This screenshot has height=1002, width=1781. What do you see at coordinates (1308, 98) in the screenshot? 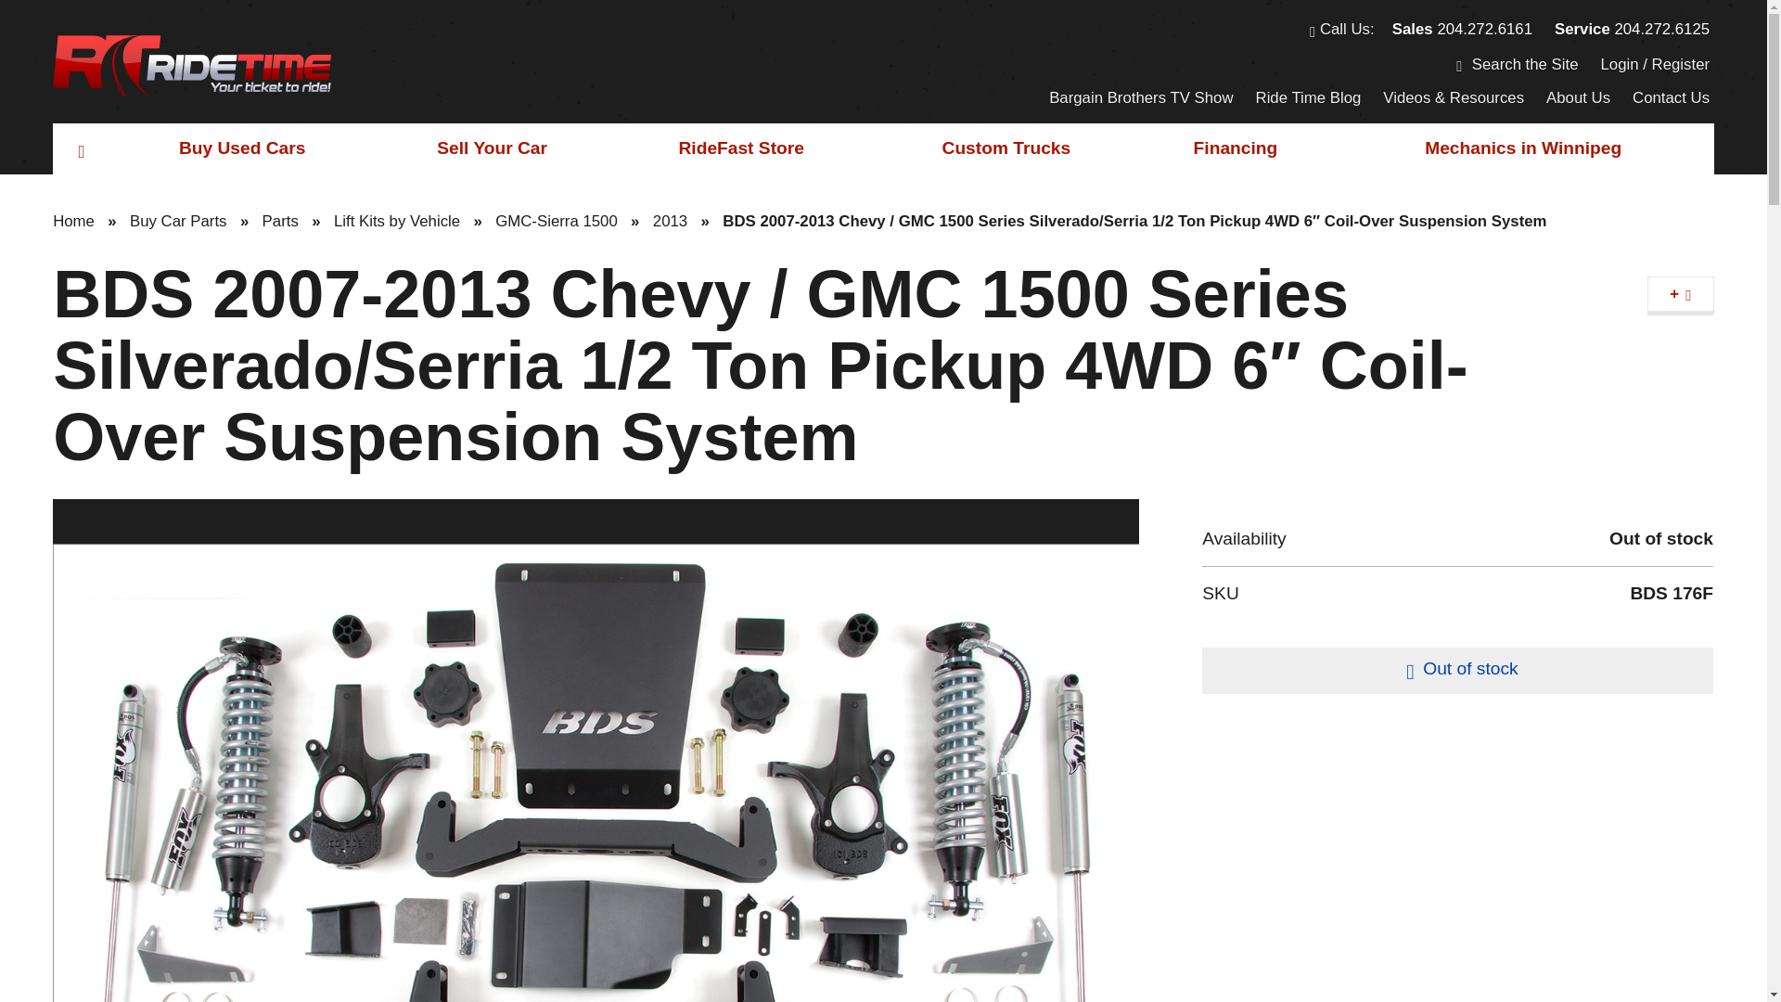
I see `Ride Time Blog` at bounding box center [1308, 98].